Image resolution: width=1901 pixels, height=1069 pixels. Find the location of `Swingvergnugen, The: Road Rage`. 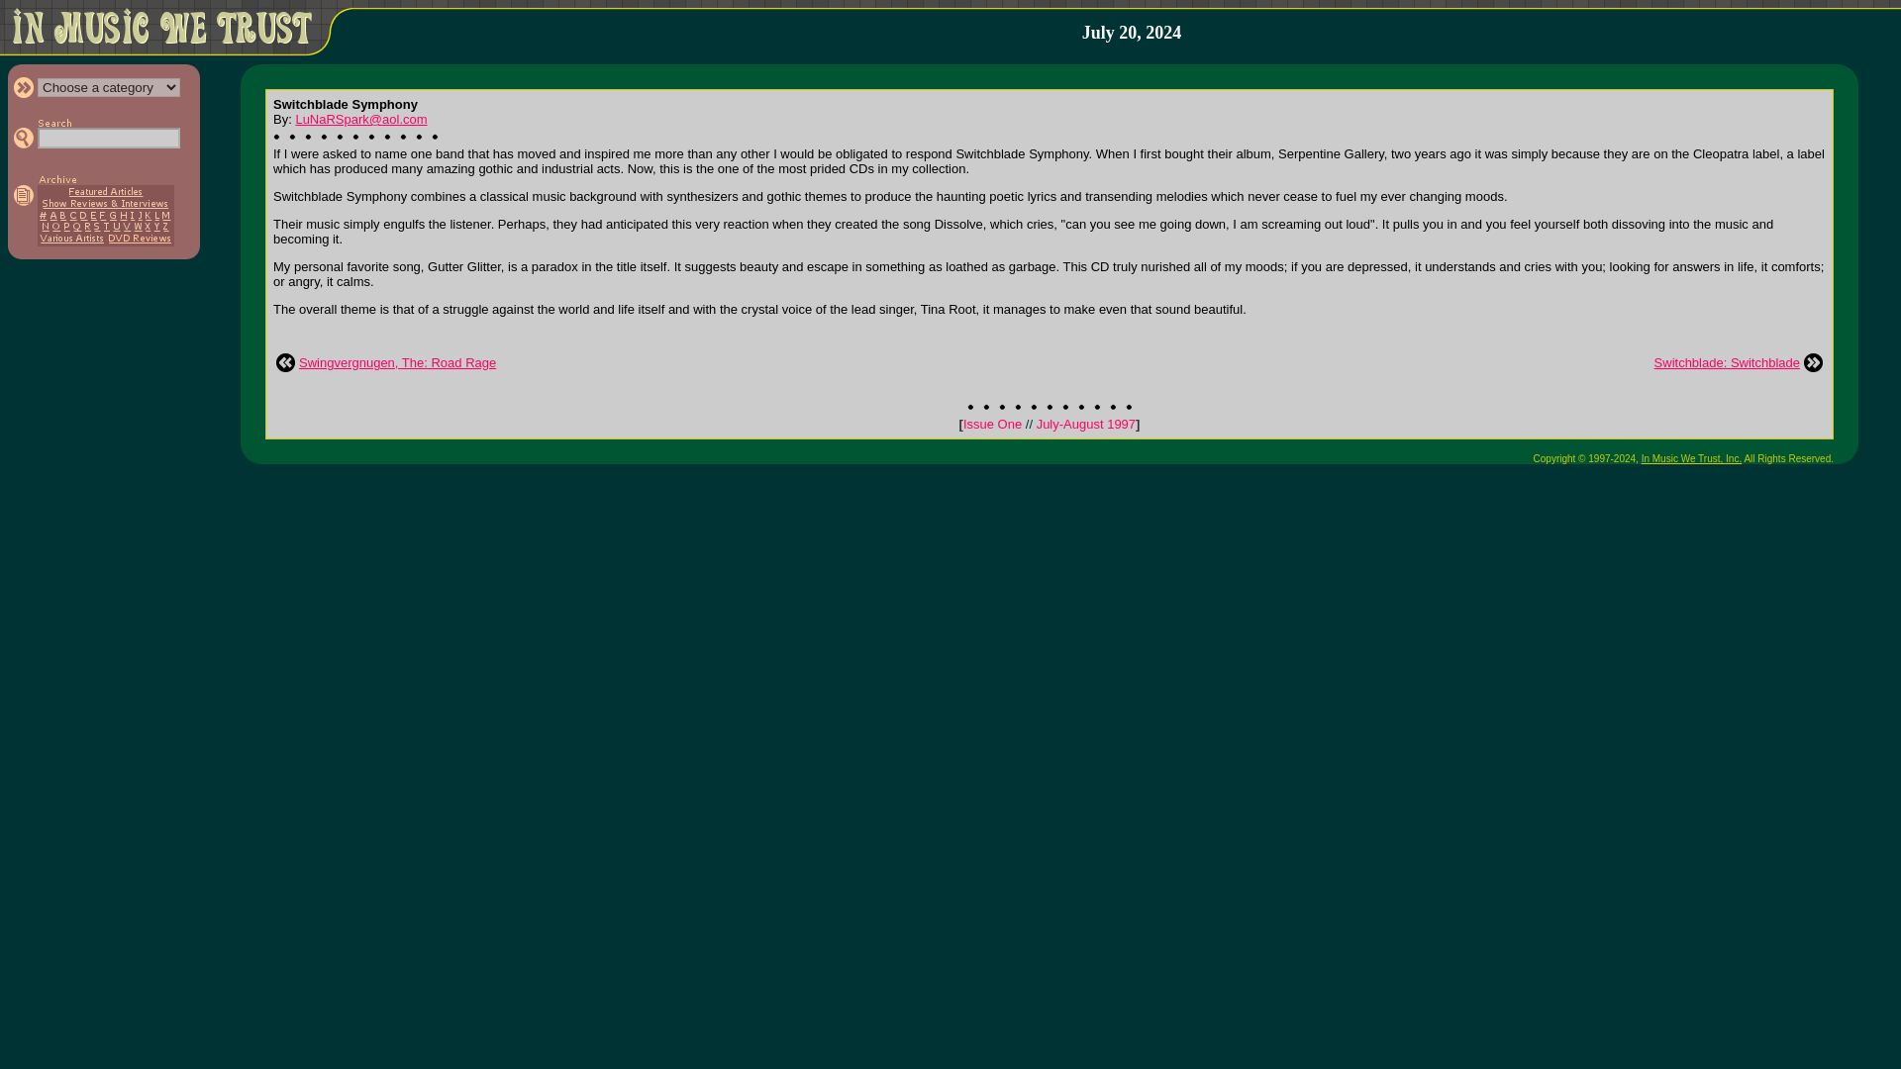

Swingvergnugen, The: Road Rage is located at coordinates (397, 362).